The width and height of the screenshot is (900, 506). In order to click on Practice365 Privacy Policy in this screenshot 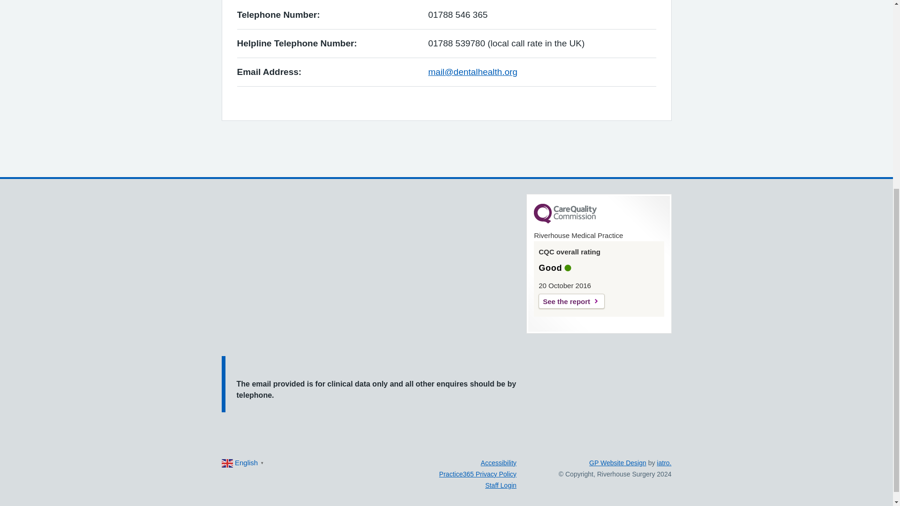, I will do `click(478, 474)`.